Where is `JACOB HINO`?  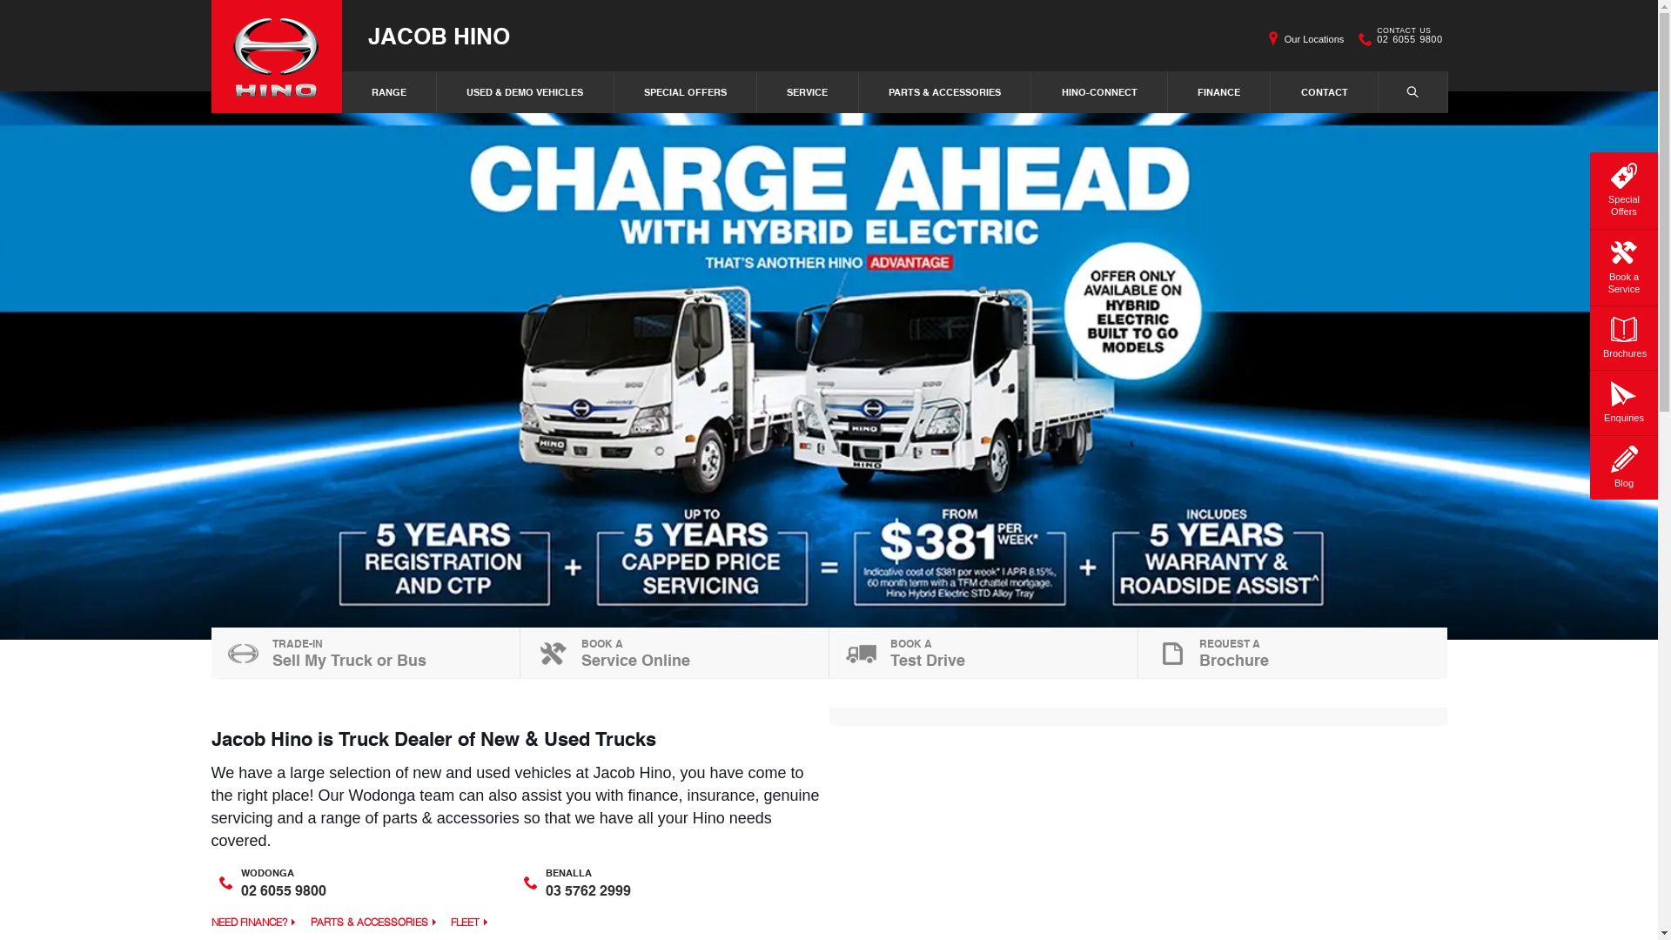 JACOB HINO is located at coordinates (439, 35).